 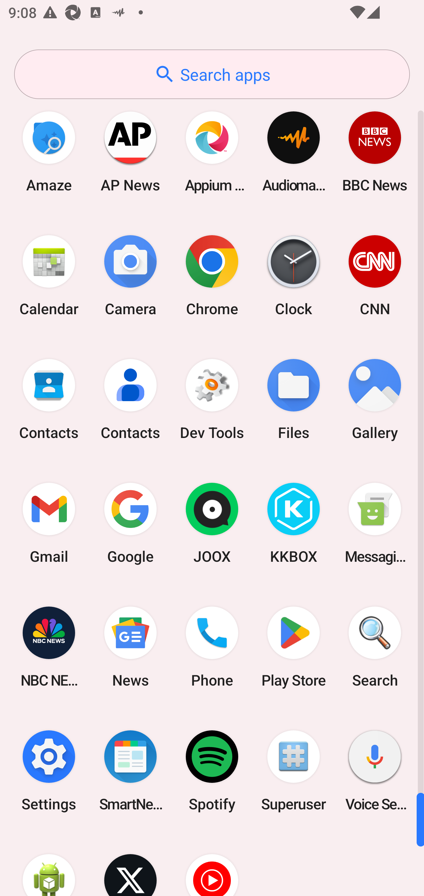 What do you see at coordinates (293, 647) in the screenshot?
I see `Play Store` at bounding box center [293, 647].